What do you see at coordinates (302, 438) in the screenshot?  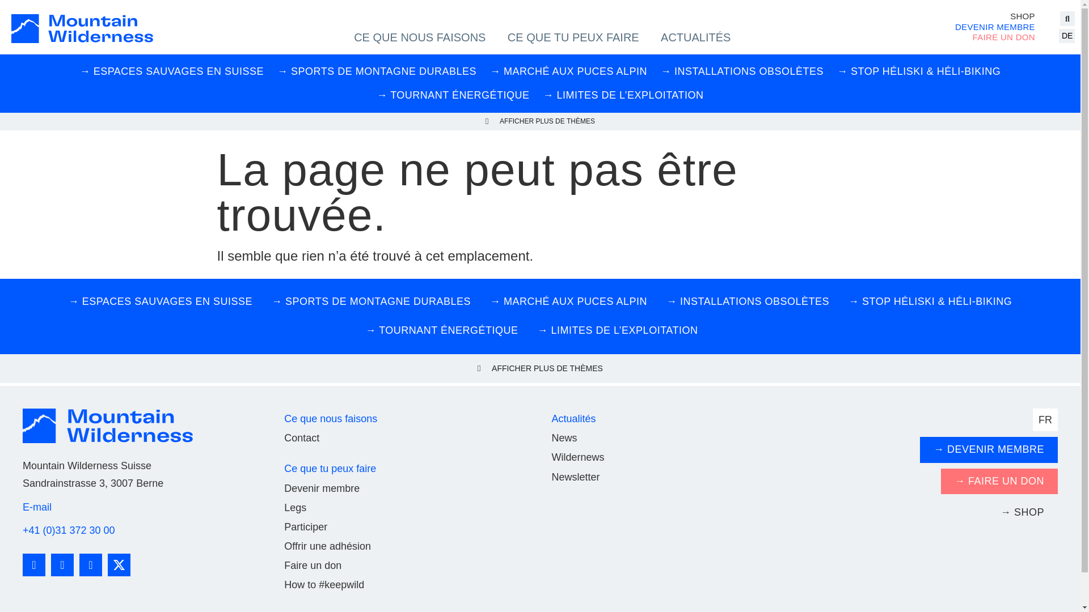 I see `Contact` at bounding box center [302, 438].